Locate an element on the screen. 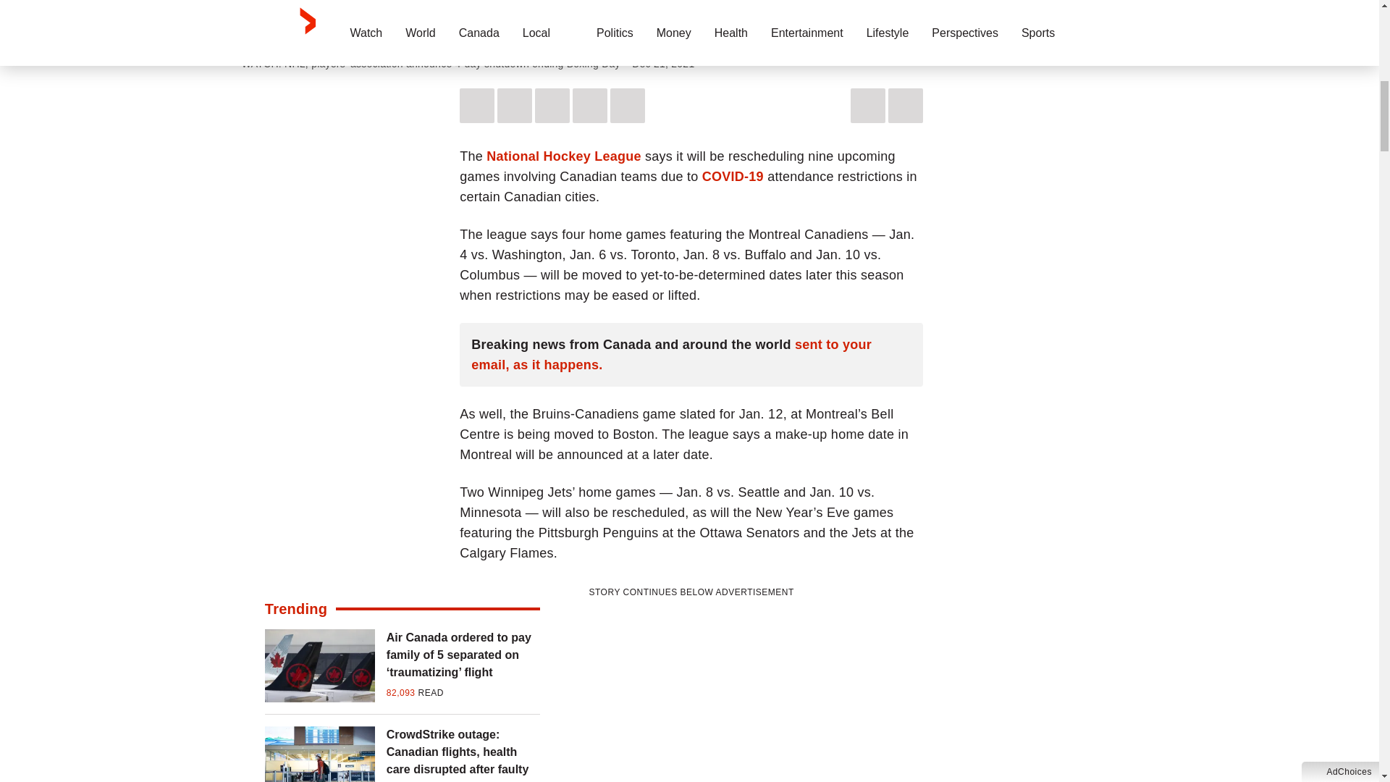  3rd party ad content is located at coordinates (691, 691).